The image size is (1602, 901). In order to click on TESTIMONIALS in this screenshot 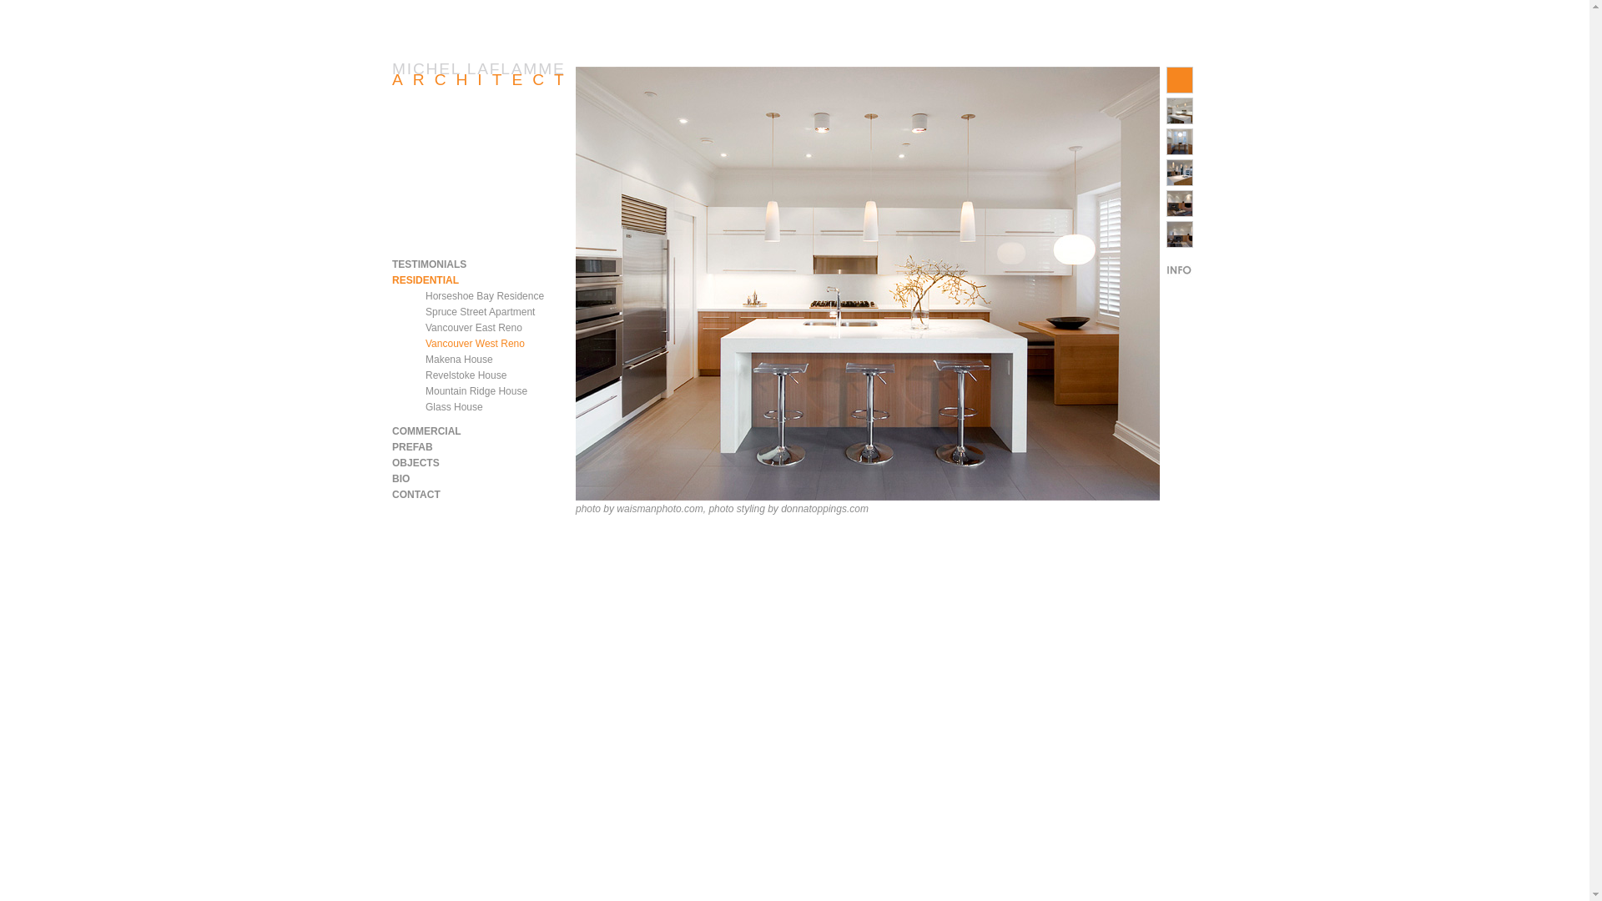, I will do `click(429, 264)`.